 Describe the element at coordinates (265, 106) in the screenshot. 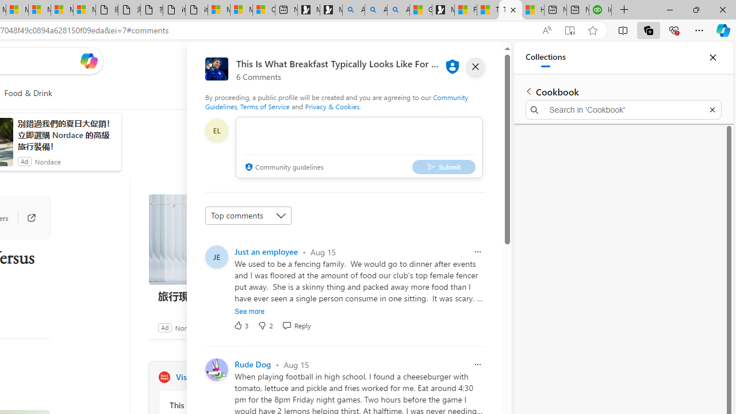

I see `Terms of Service` at that location.